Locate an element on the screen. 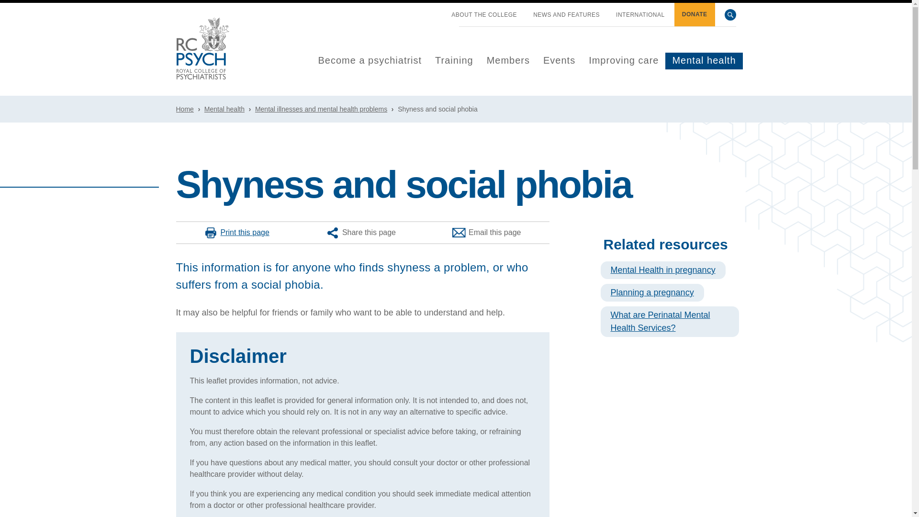 The image size is (919, 517). Become a psychiatrist is located at coordinates (370, 61).